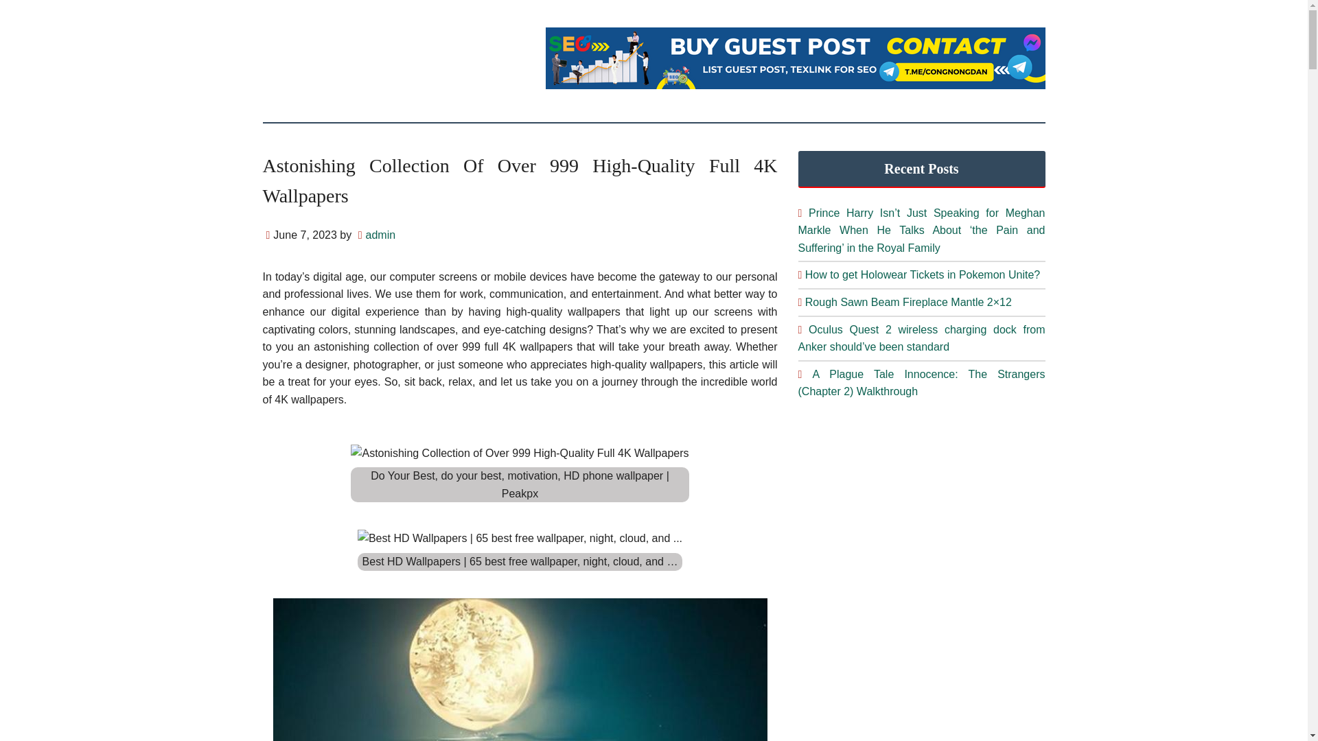 The width and height of the screenshot is (1318, 741). Describe the element at coordinates (923, 274) in the screenshot. I see `How to get Holowear Tickets in Pokemon Unite?` at that location.